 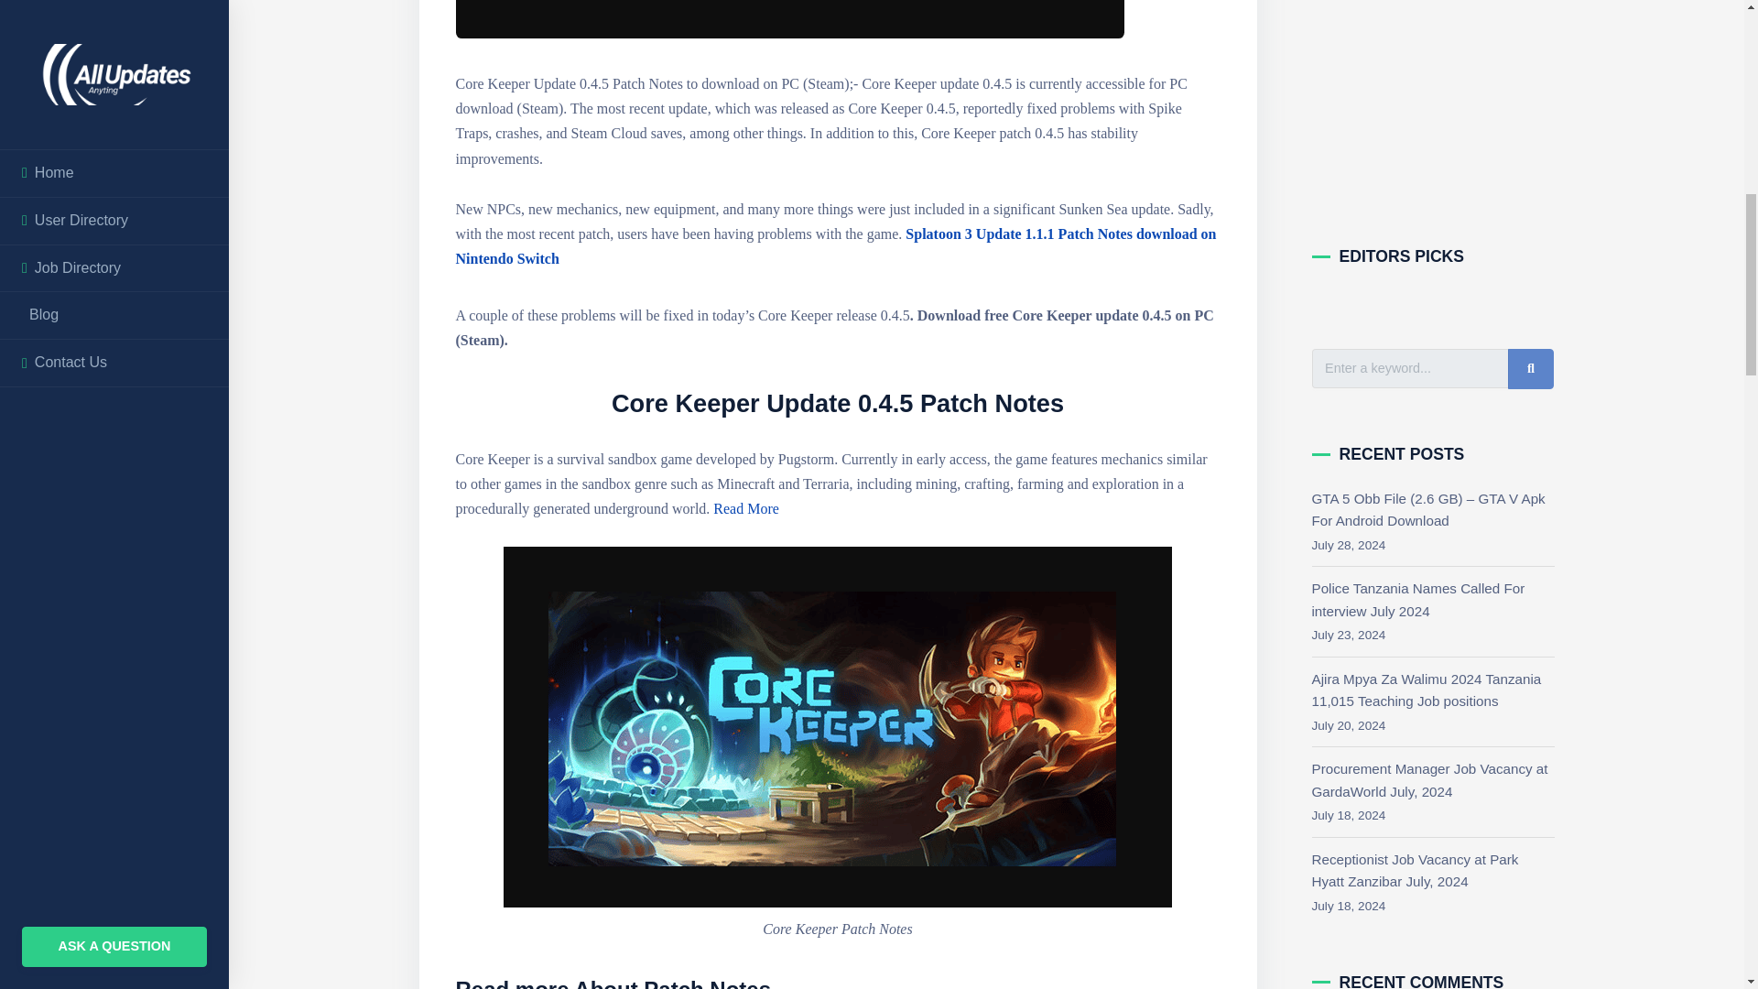 I want to click on Procurement Manager Job Vacancy at GardaWorld July, 2024, so click(x=1428, y=778).